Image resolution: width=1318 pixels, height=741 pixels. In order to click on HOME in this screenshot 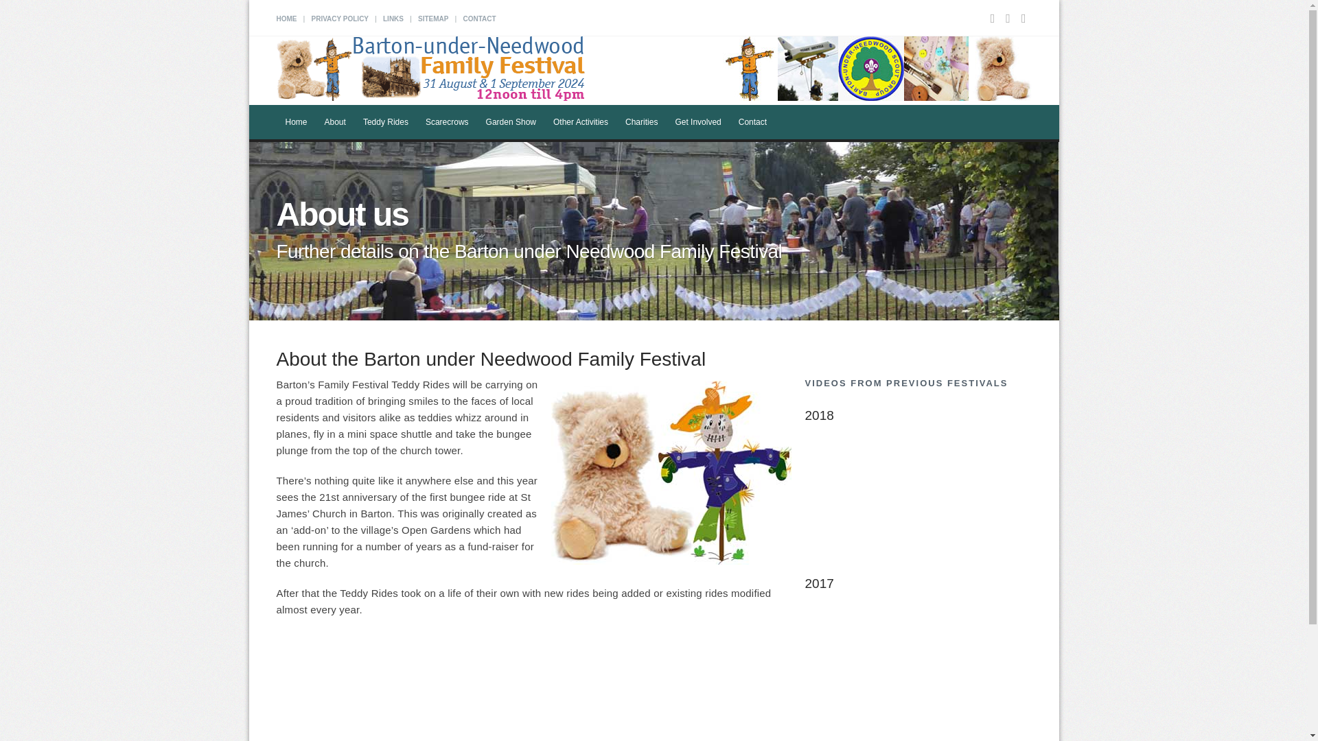, I will do `click(286, 19)`.